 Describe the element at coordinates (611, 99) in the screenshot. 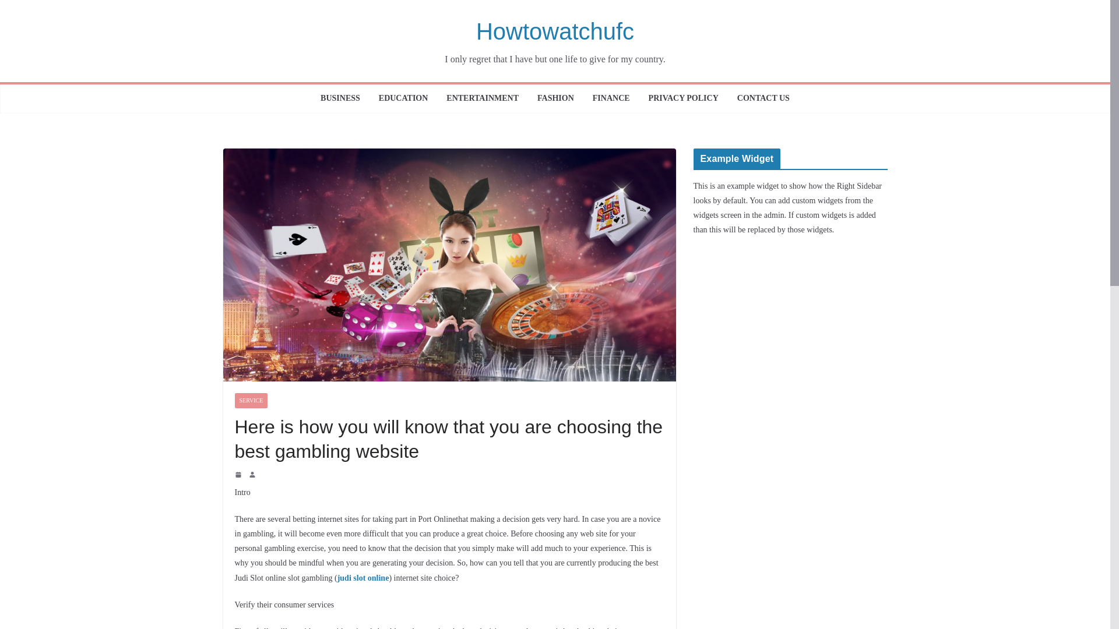

I see `FINANCE` at that location.